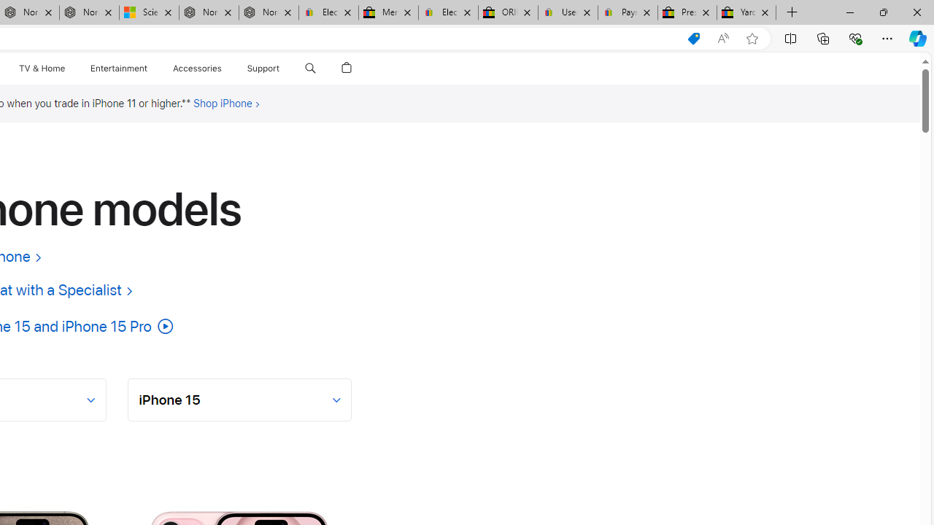 This screenshot has width=934, height=525. What do you see at coordinates (41, 69) in the screenshot?
I see `TV and Home` at bounding box center [41, 69].